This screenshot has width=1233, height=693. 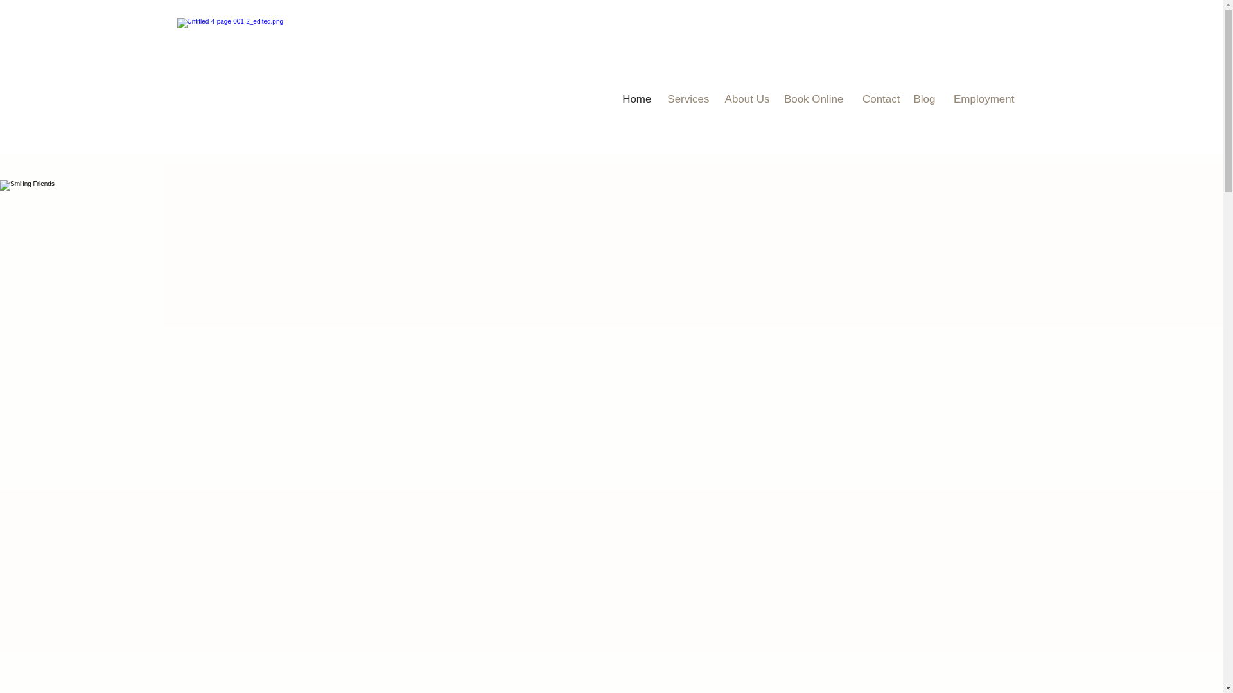 What do you see at coordinates (686, 99) in the screenshot?
I see `Services` at bounding box center [686, 99].